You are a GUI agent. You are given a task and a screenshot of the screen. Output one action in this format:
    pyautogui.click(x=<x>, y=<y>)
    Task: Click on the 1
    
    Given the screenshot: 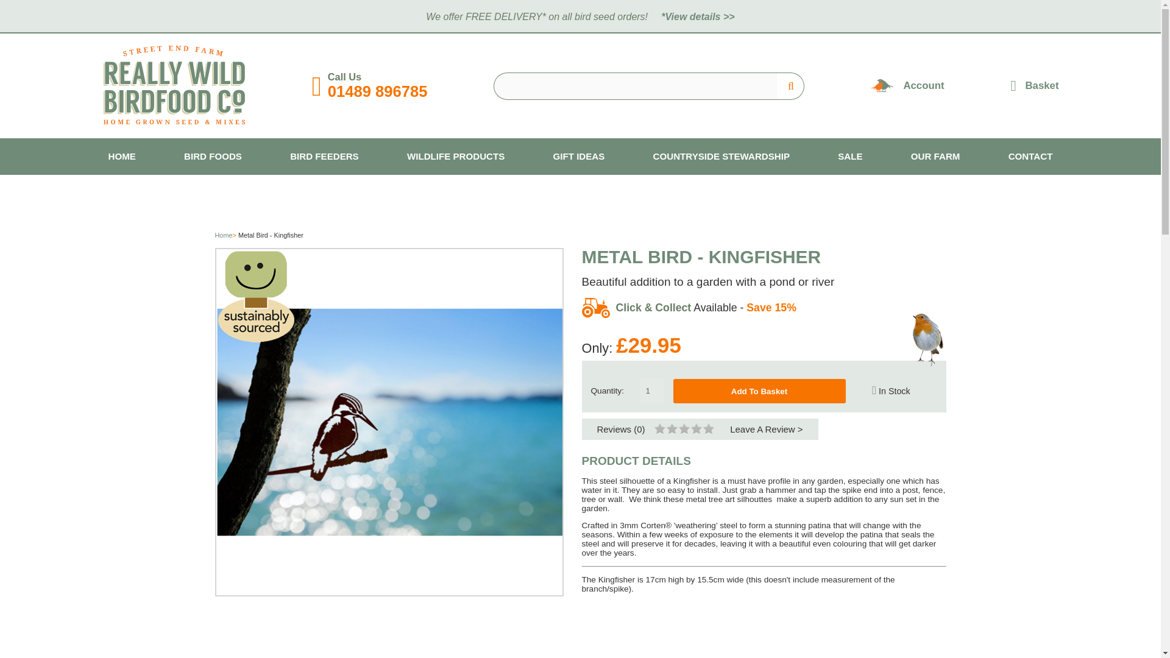 What is the action you would take?
    pyautogui.click(x=652, y=391)
    